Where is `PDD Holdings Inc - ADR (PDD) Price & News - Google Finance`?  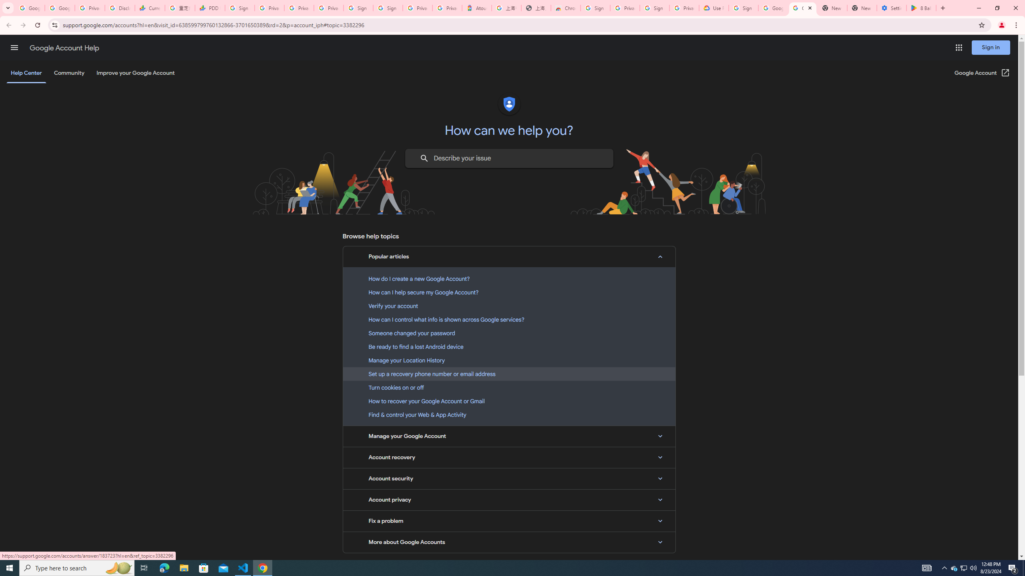
PDD Holdings Inc - ADR (PDD) Price & News - Google Finance is located at coordinates (210, 8).